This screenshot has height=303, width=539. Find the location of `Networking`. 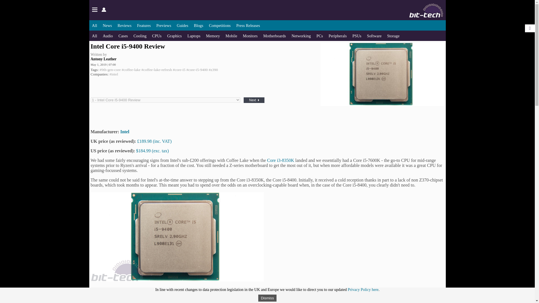

Networking is located at coordinates (301, 36).